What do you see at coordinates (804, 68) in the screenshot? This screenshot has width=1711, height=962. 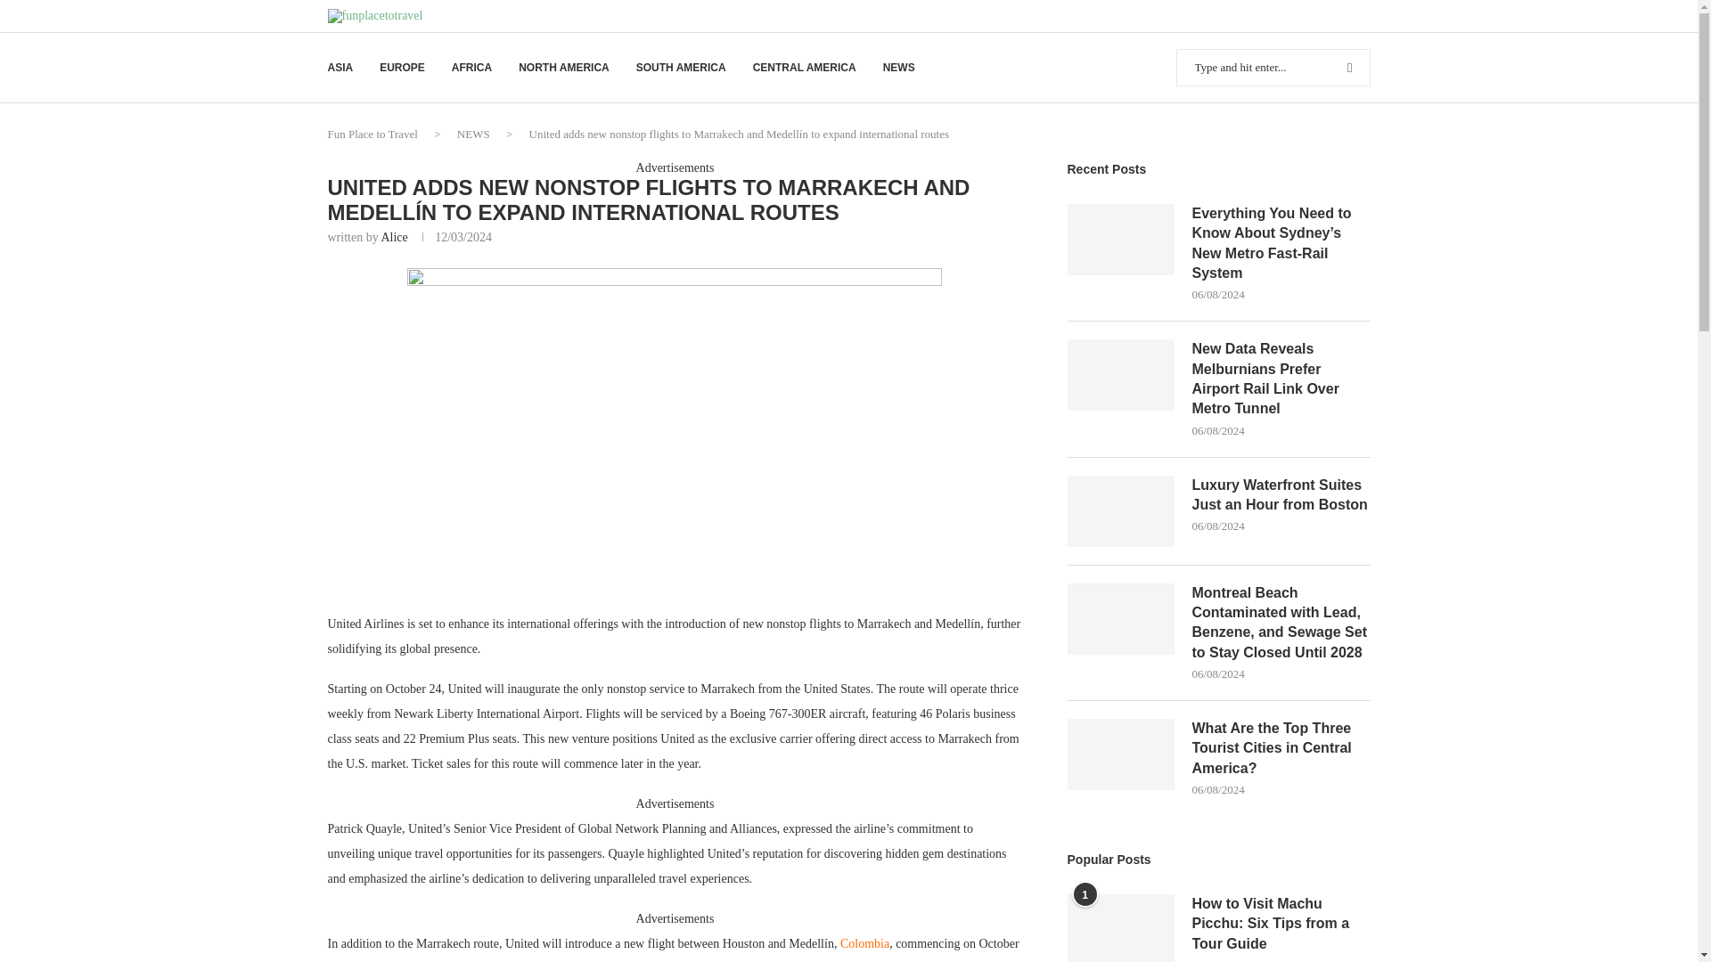 I see `CENTRAL AMERICA` at bounding box center [804, 68].